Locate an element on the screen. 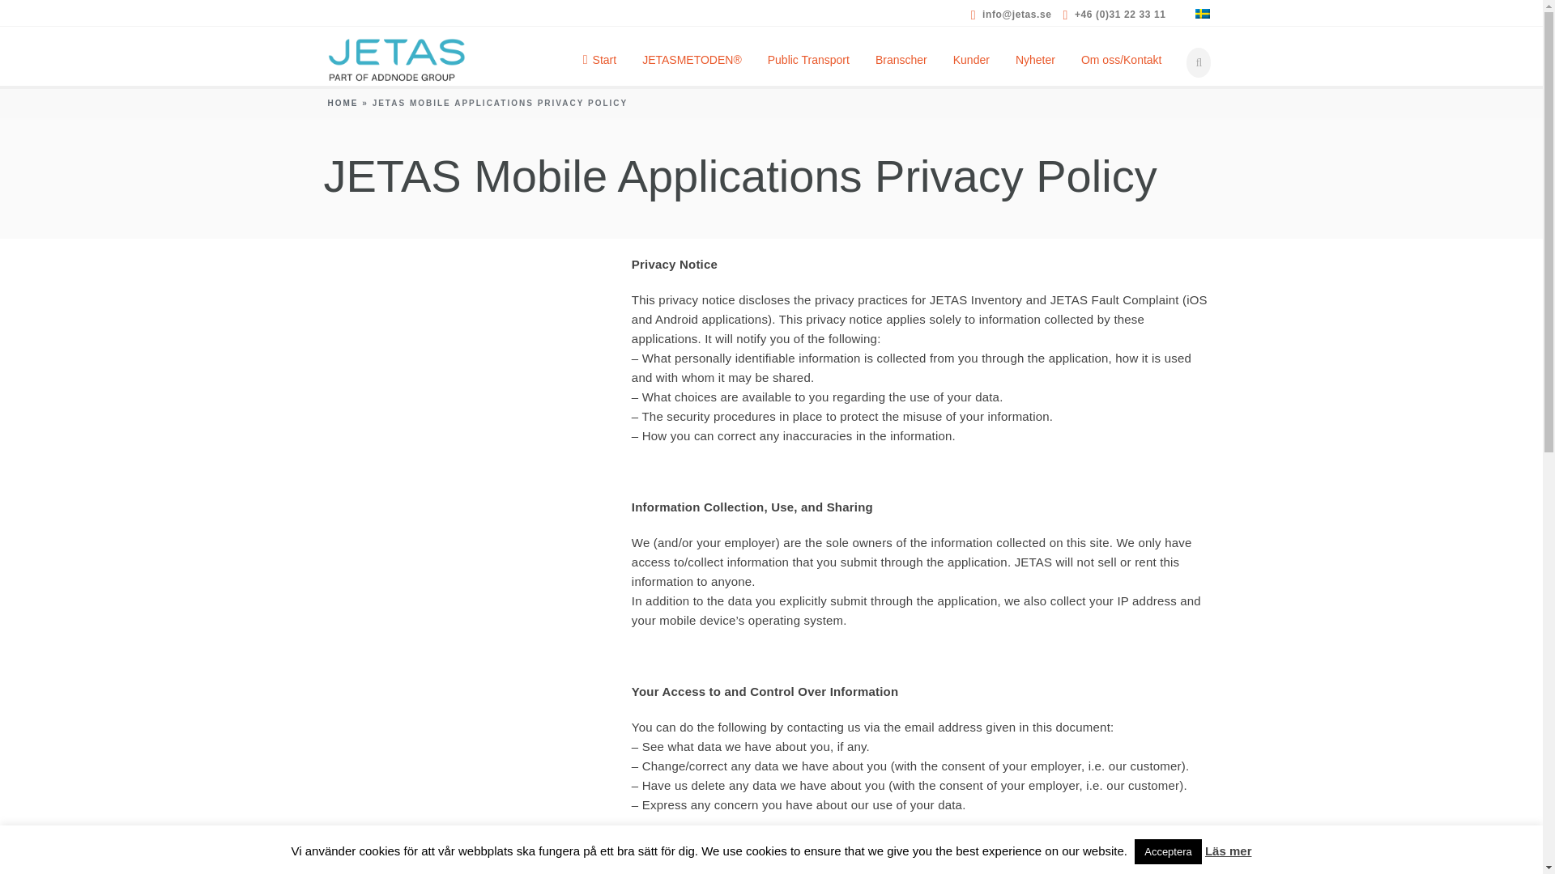 This screenshot has width=1555, height=874. Start is located at coordinates (599, 55).